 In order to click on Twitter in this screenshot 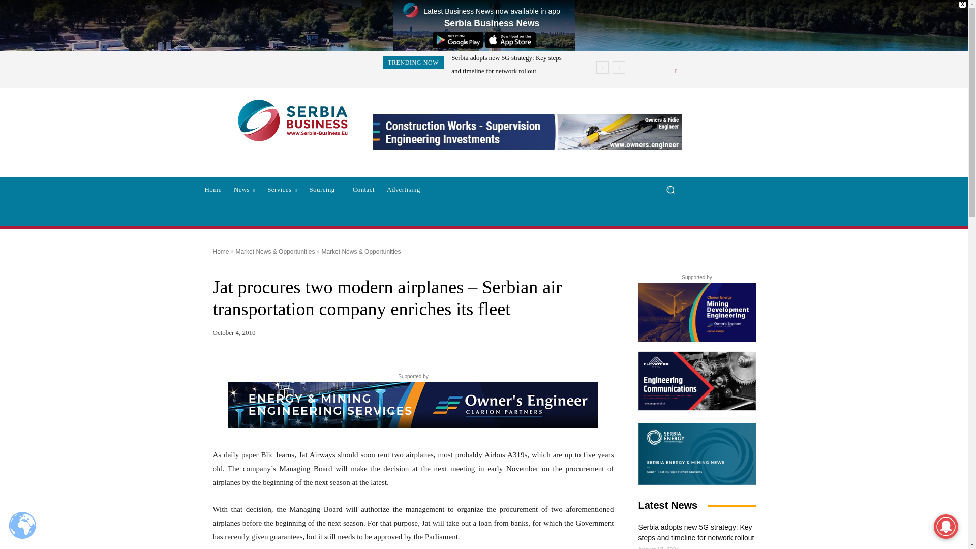, I will do `click(676, 71)`.